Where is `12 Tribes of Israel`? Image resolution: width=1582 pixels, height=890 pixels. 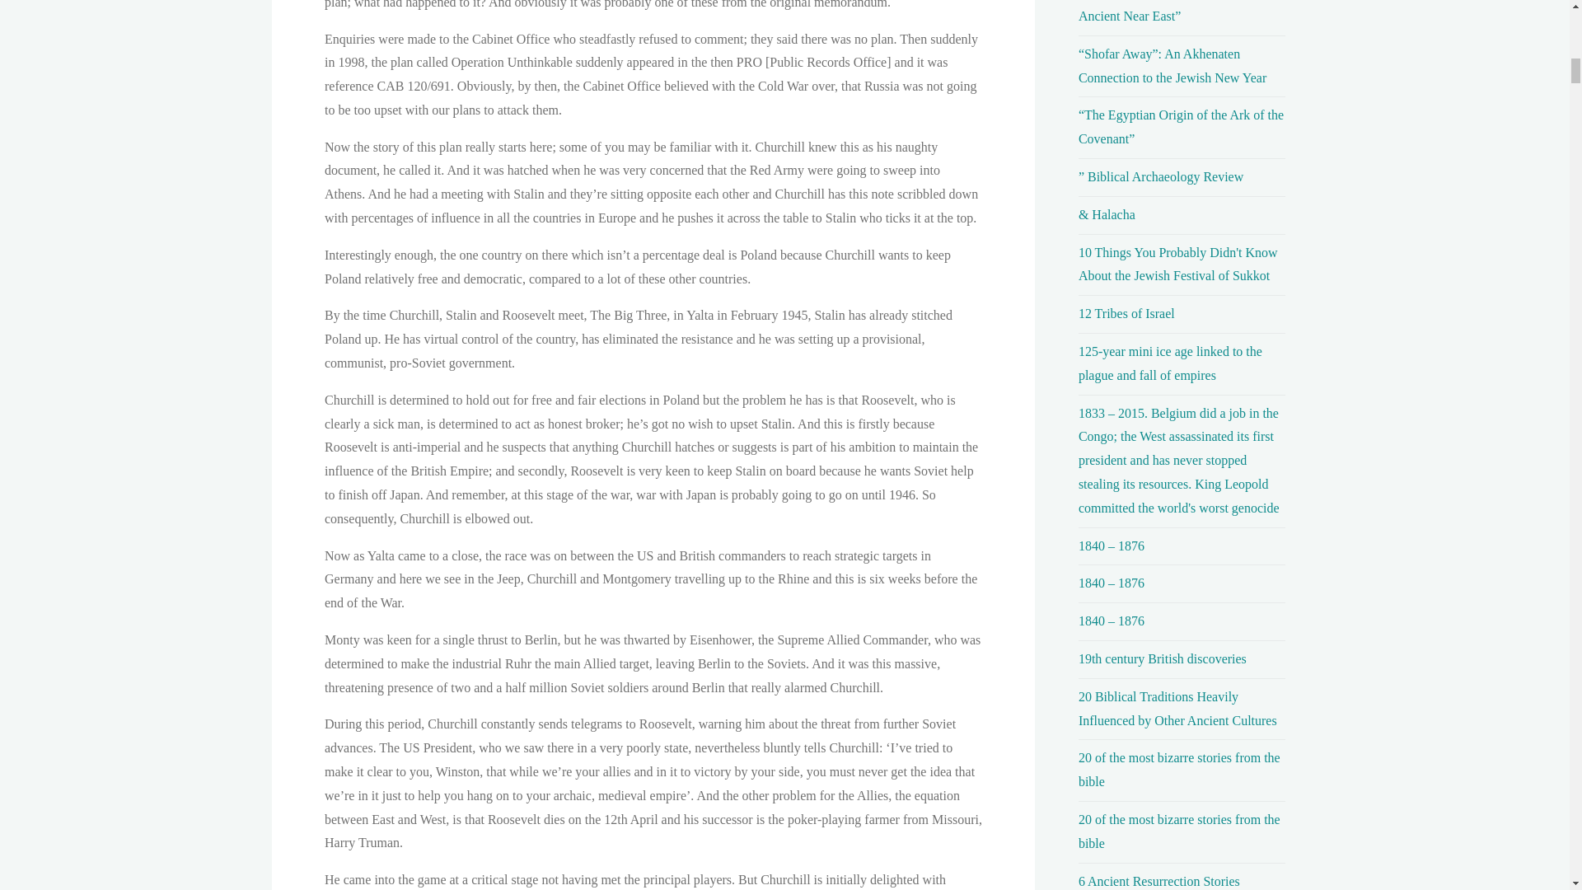
12 Tribes of Israel is located at coordinates (1127, 313).